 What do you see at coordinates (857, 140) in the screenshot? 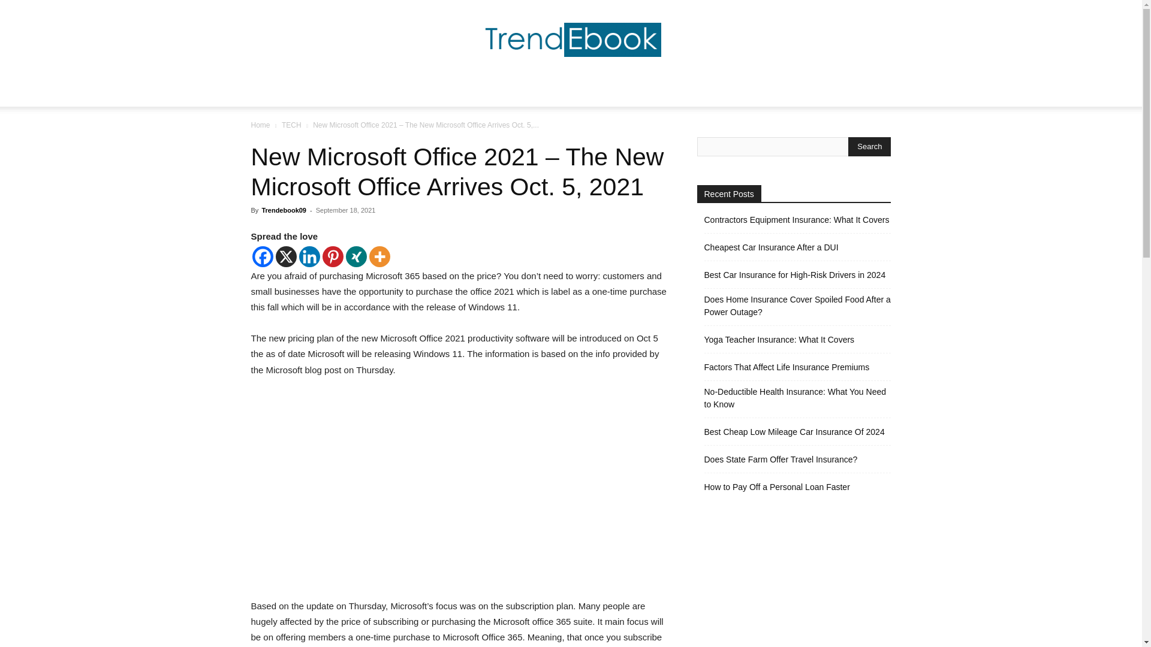
I see `Search` at bounding box center [857, 140].